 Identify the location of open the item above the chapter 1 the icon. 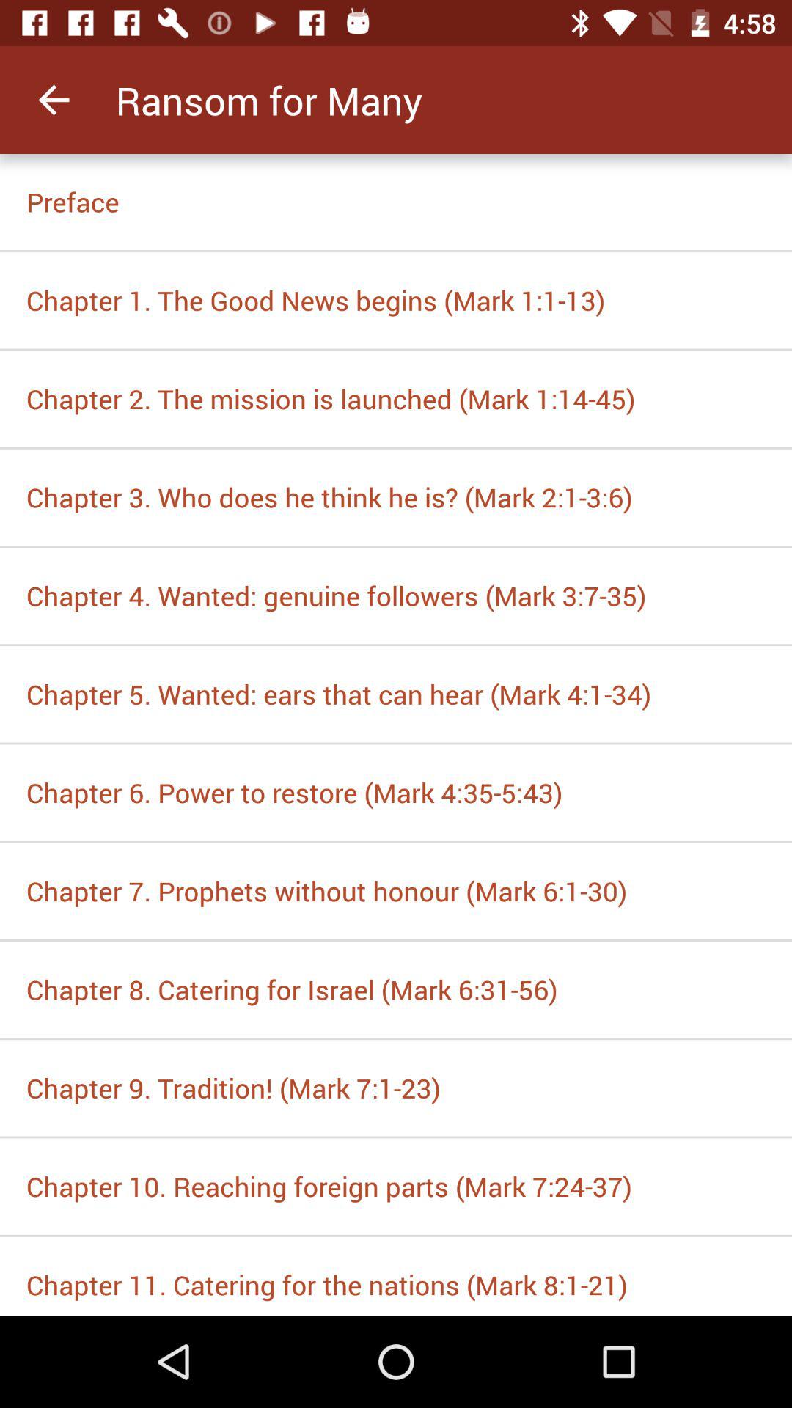
(396, 202).